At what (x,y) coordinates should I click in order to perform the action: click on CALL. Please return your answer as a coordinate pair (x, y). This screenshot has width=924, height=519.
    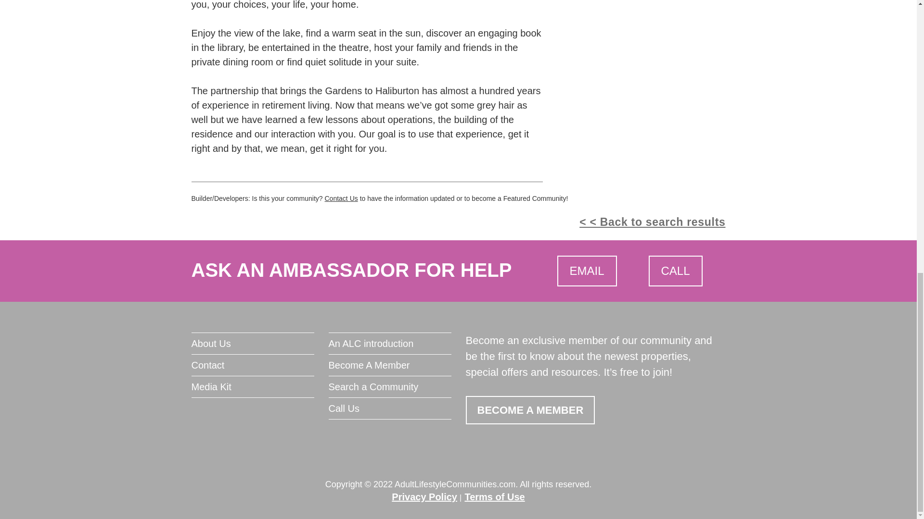
    Looking at the image, I should click on (675, 271).